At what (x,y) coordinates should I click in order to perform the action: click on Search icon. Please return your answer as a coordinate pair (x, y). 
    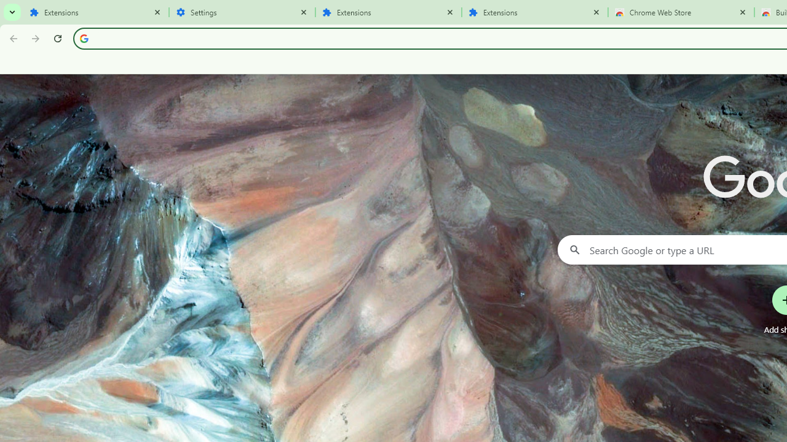
    Looking at the image, I should click on (84, 38).